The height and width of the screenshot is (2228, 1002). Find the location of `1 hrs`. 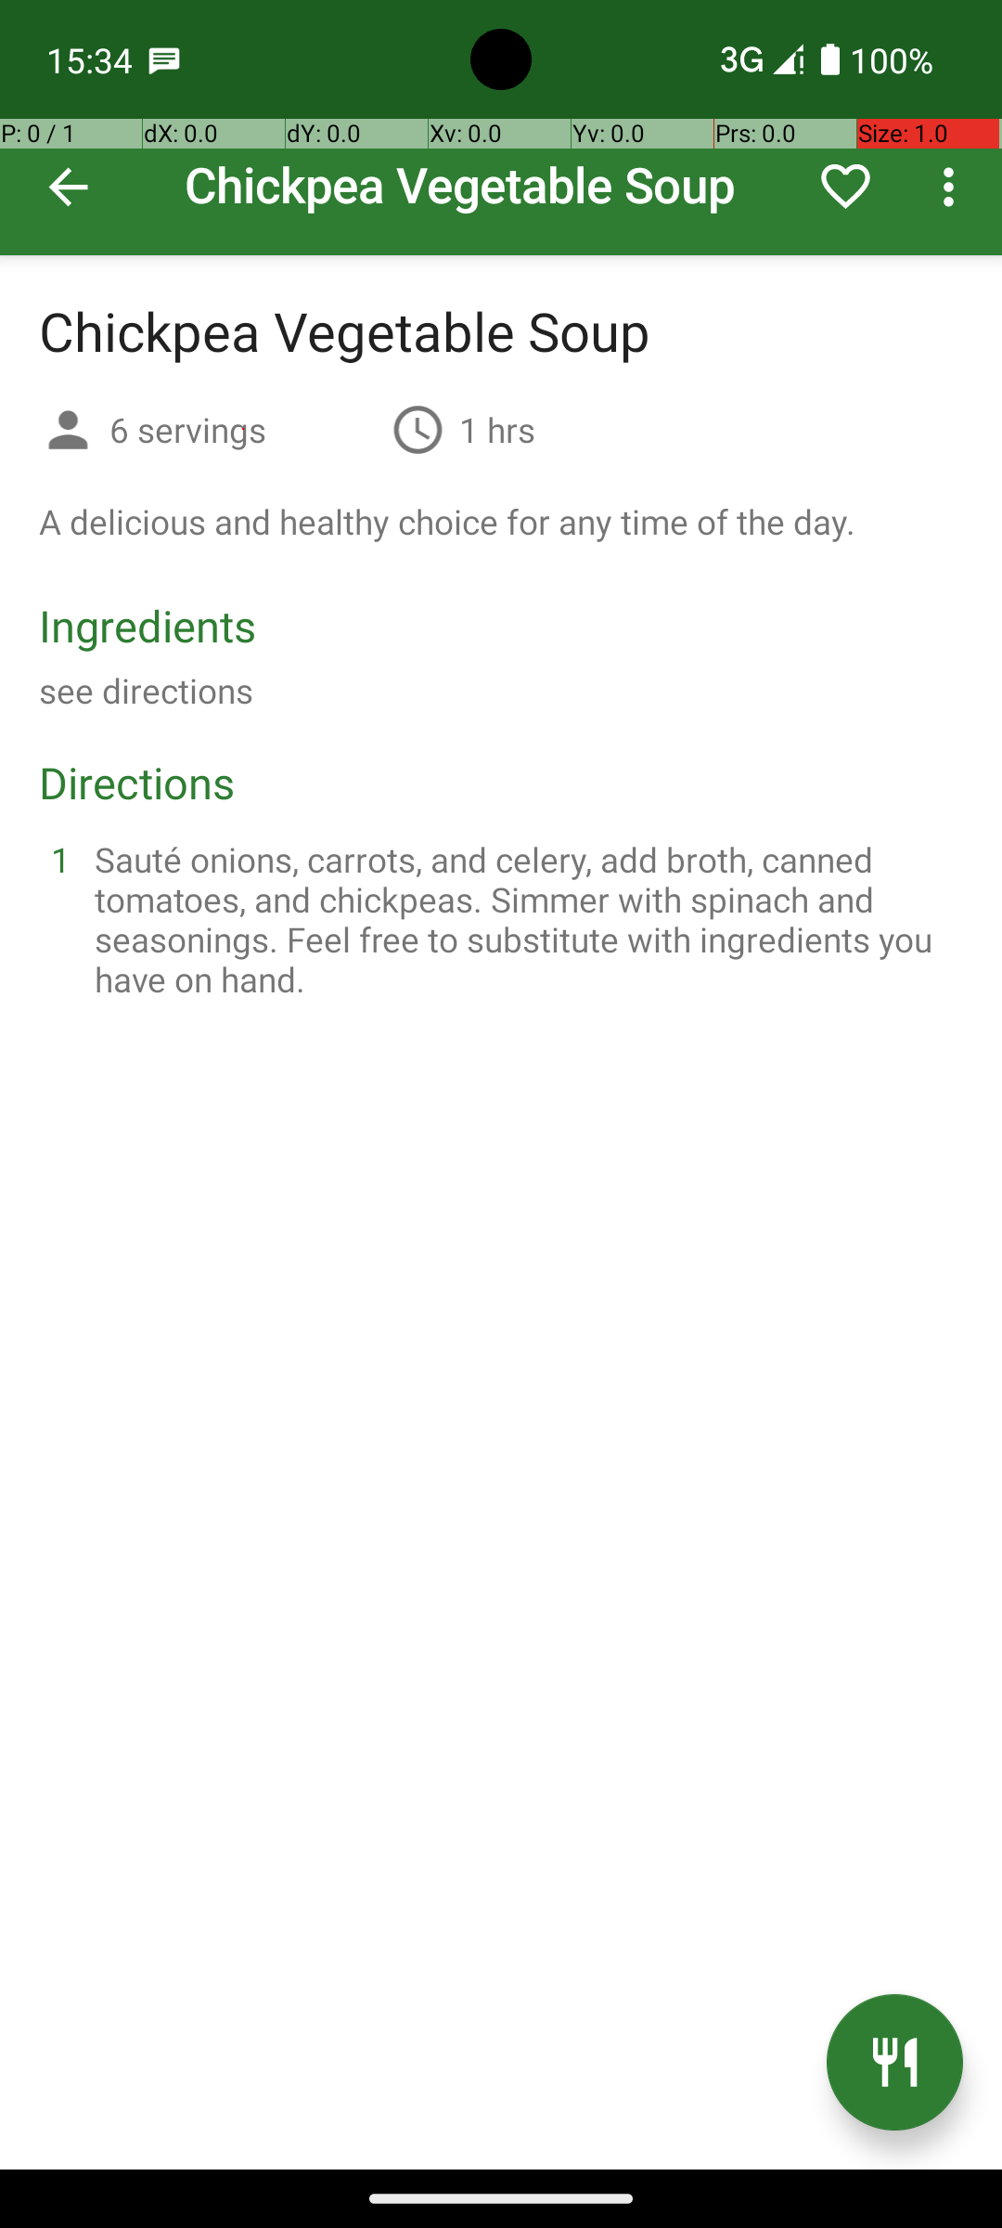

1 hrs is located at coordinates (497, 429).